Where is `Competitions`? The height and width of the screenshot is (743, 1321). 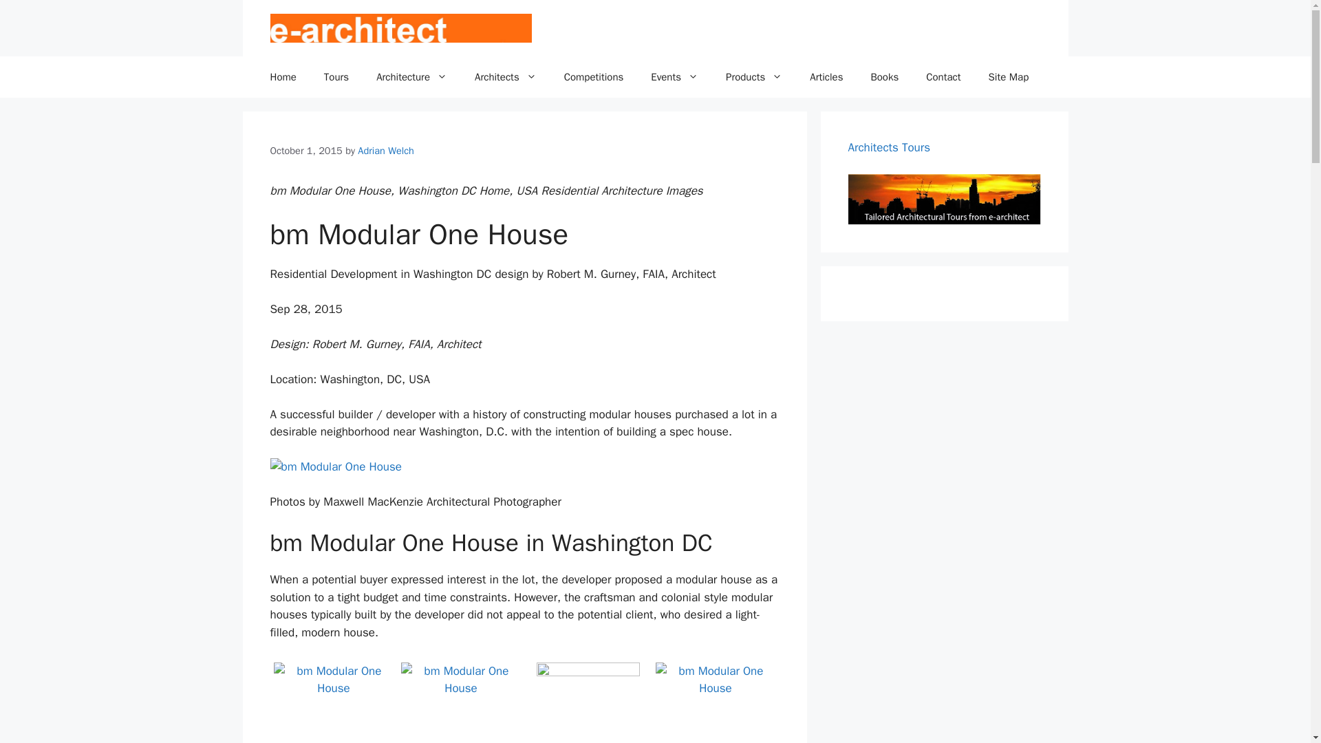 Competitions is located at coordinates (594, 77).